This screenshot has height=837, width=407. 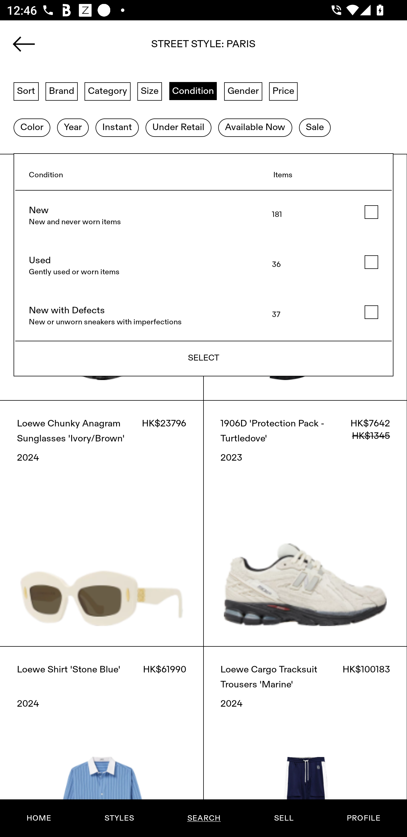 I want to click on Brand, so click(x=62, y=91).